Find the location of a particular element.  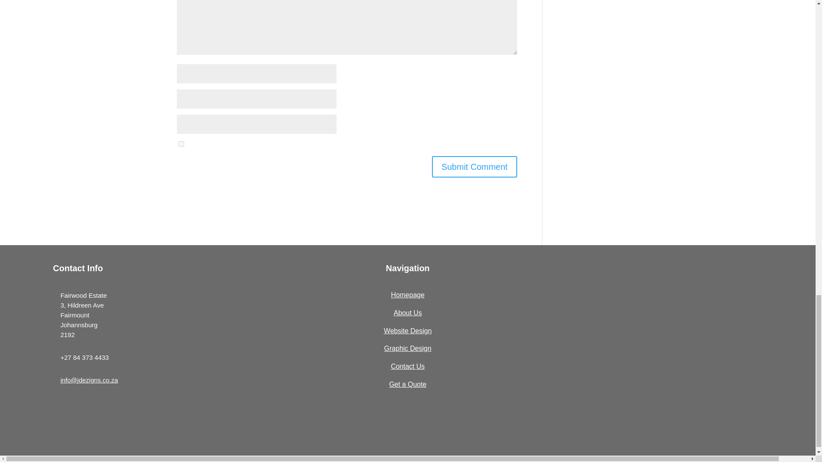

Submit Comment is located at coordinates (474, 167).